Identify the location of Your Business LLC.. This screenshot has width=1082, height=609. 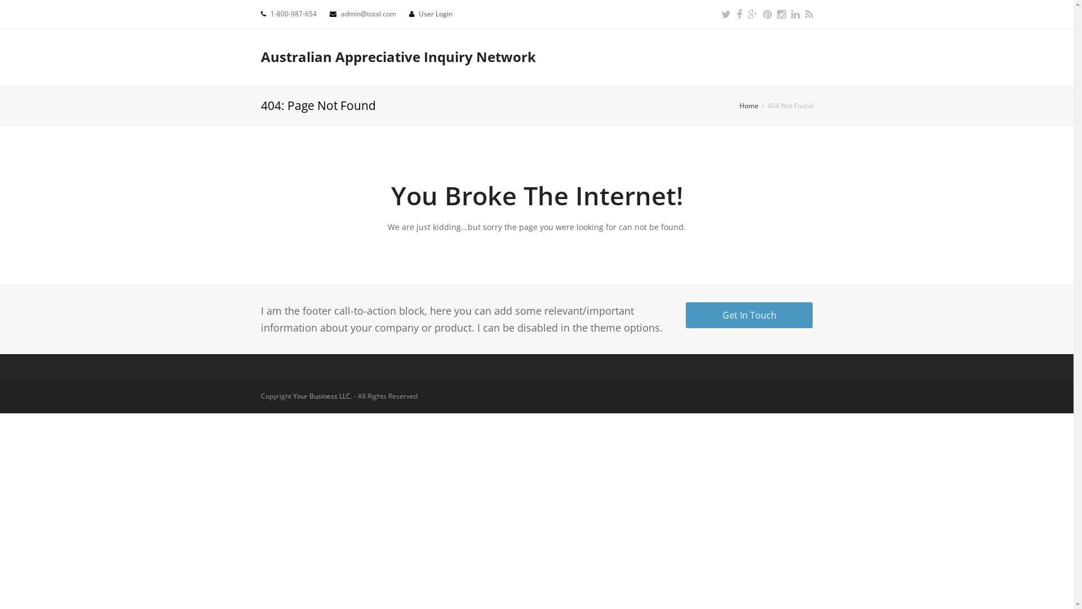
(322, 396).